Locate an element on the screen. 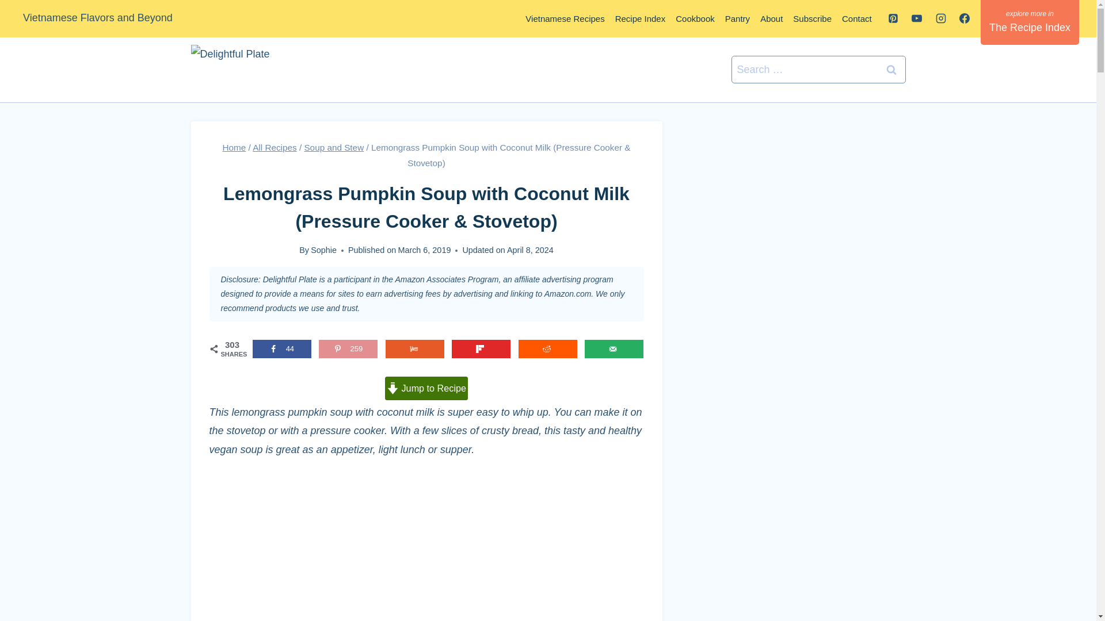 The height and width of the screenshot is (621, 1105). Jump to Recipe is located at coordinates (426, 388).